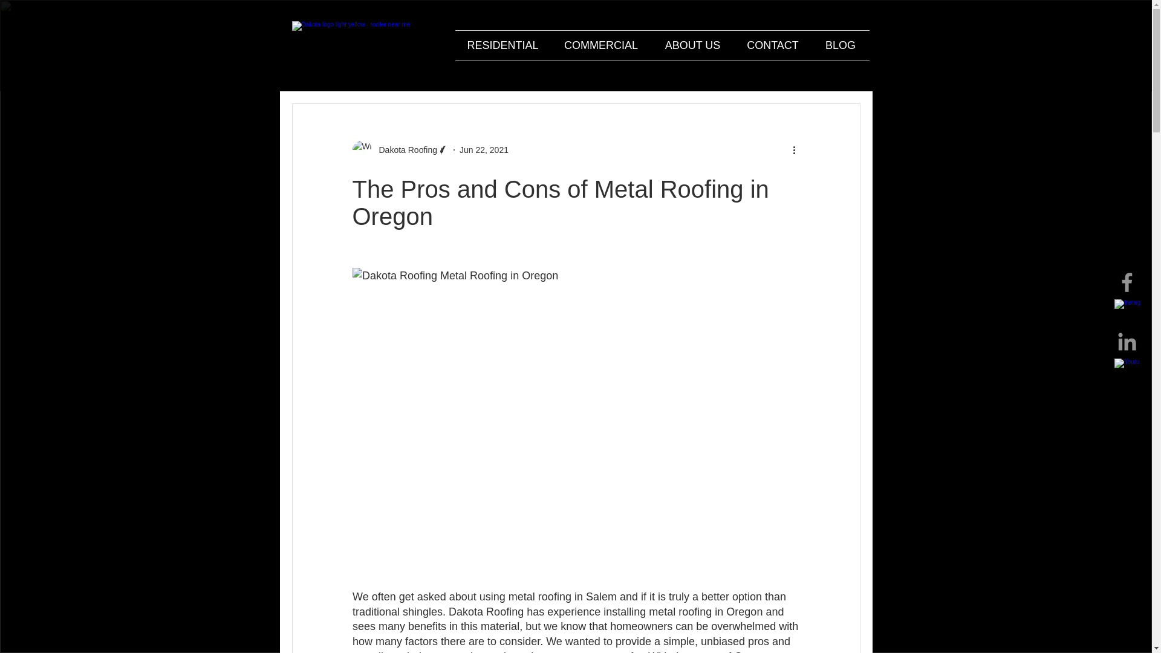  I want to click on ABOUT US, so click(692, 45).